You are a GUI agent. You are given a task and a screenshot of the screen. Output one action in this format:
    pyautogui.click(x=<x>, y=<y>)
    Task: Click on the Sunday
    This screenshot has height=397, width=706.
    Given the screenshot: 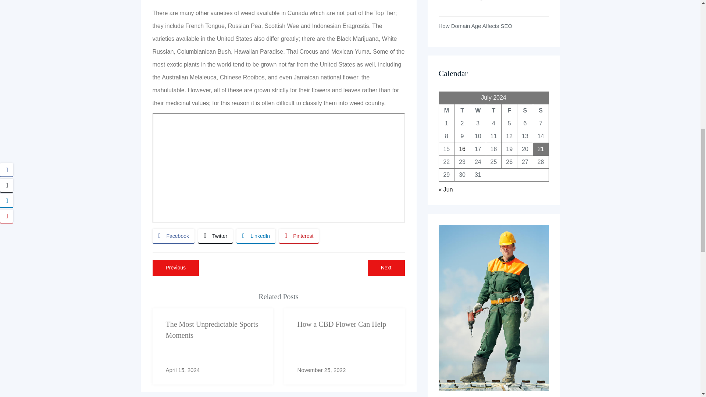 What is the action you would take?
    pyautogui.click(x=299, y=236)
    